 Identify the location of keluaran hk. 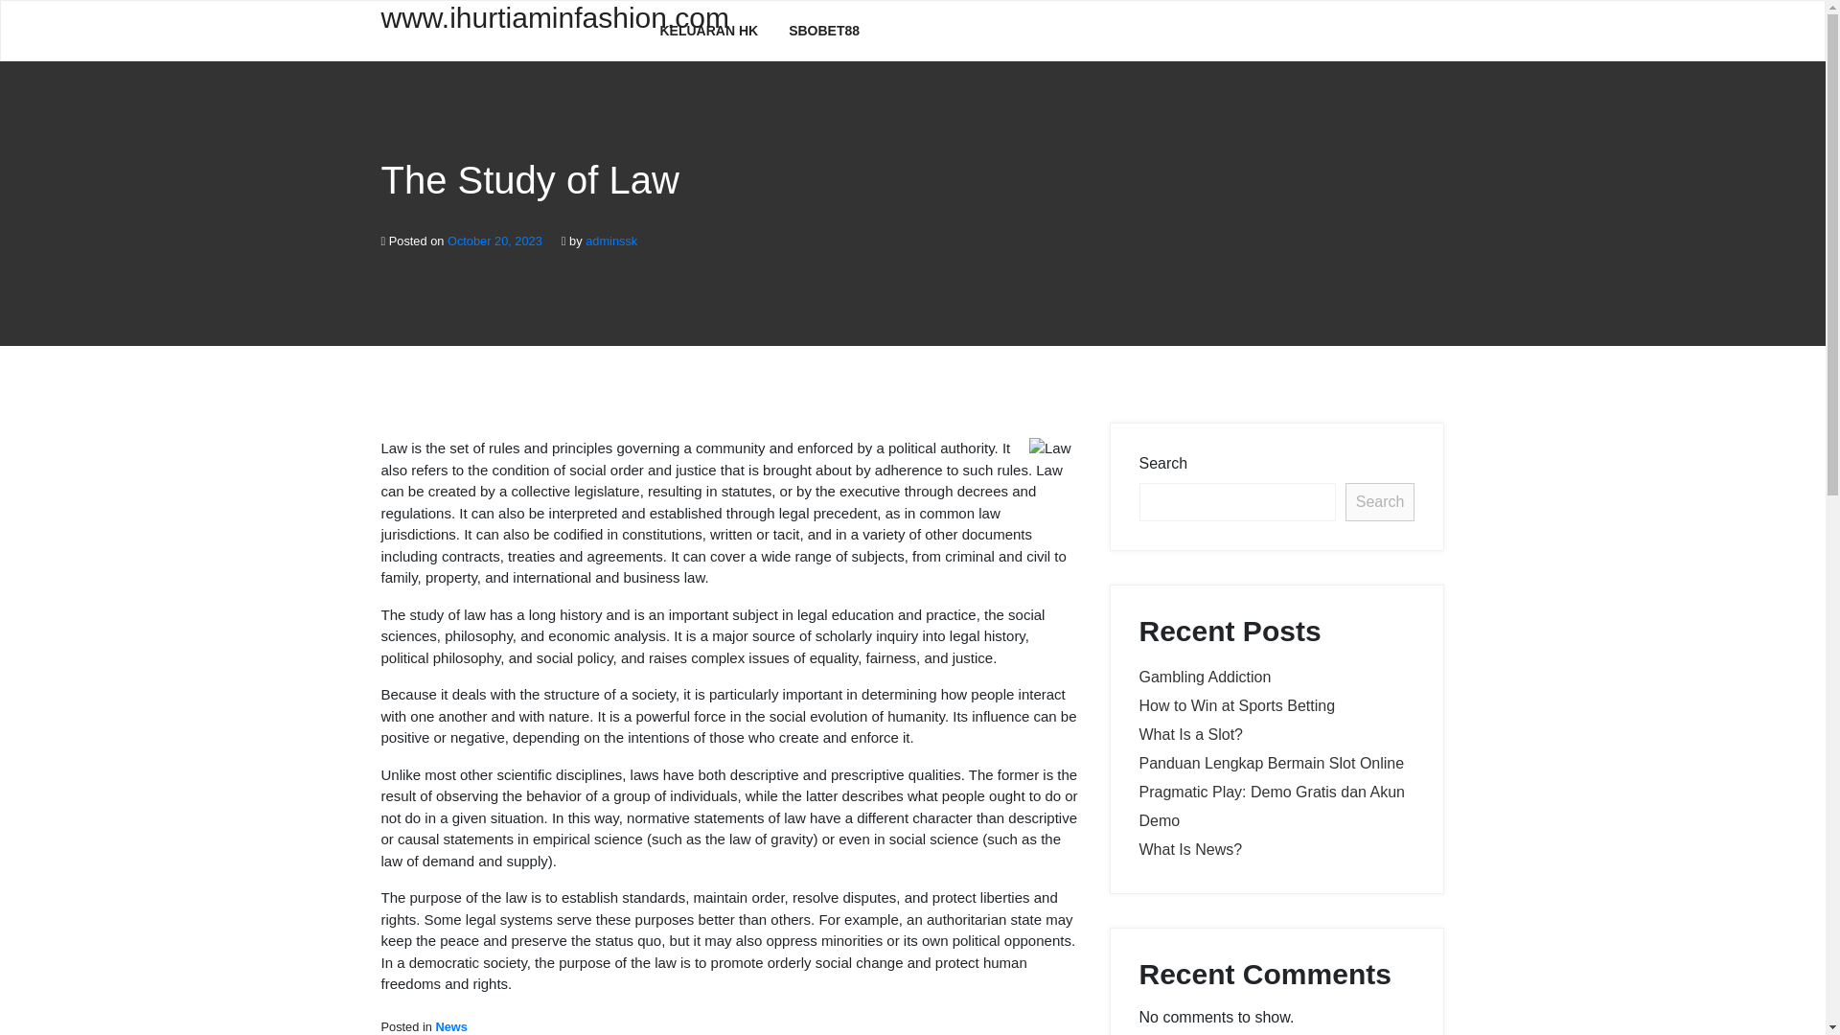
(708, 31).